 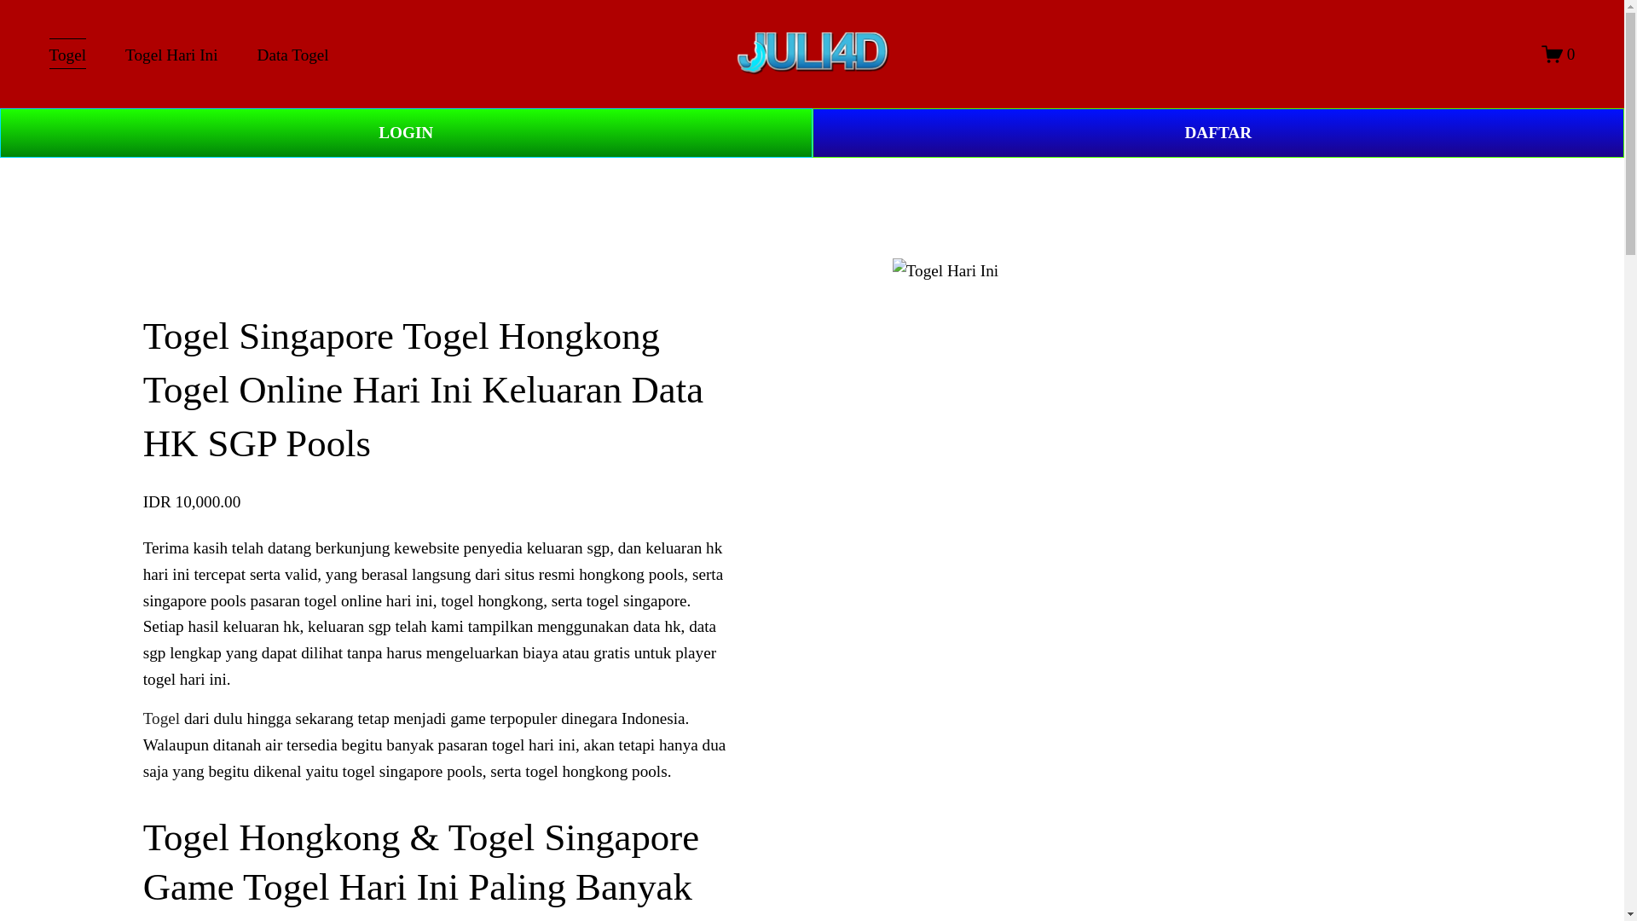 I want to click on Data Togel, so click(x=292, y=55).